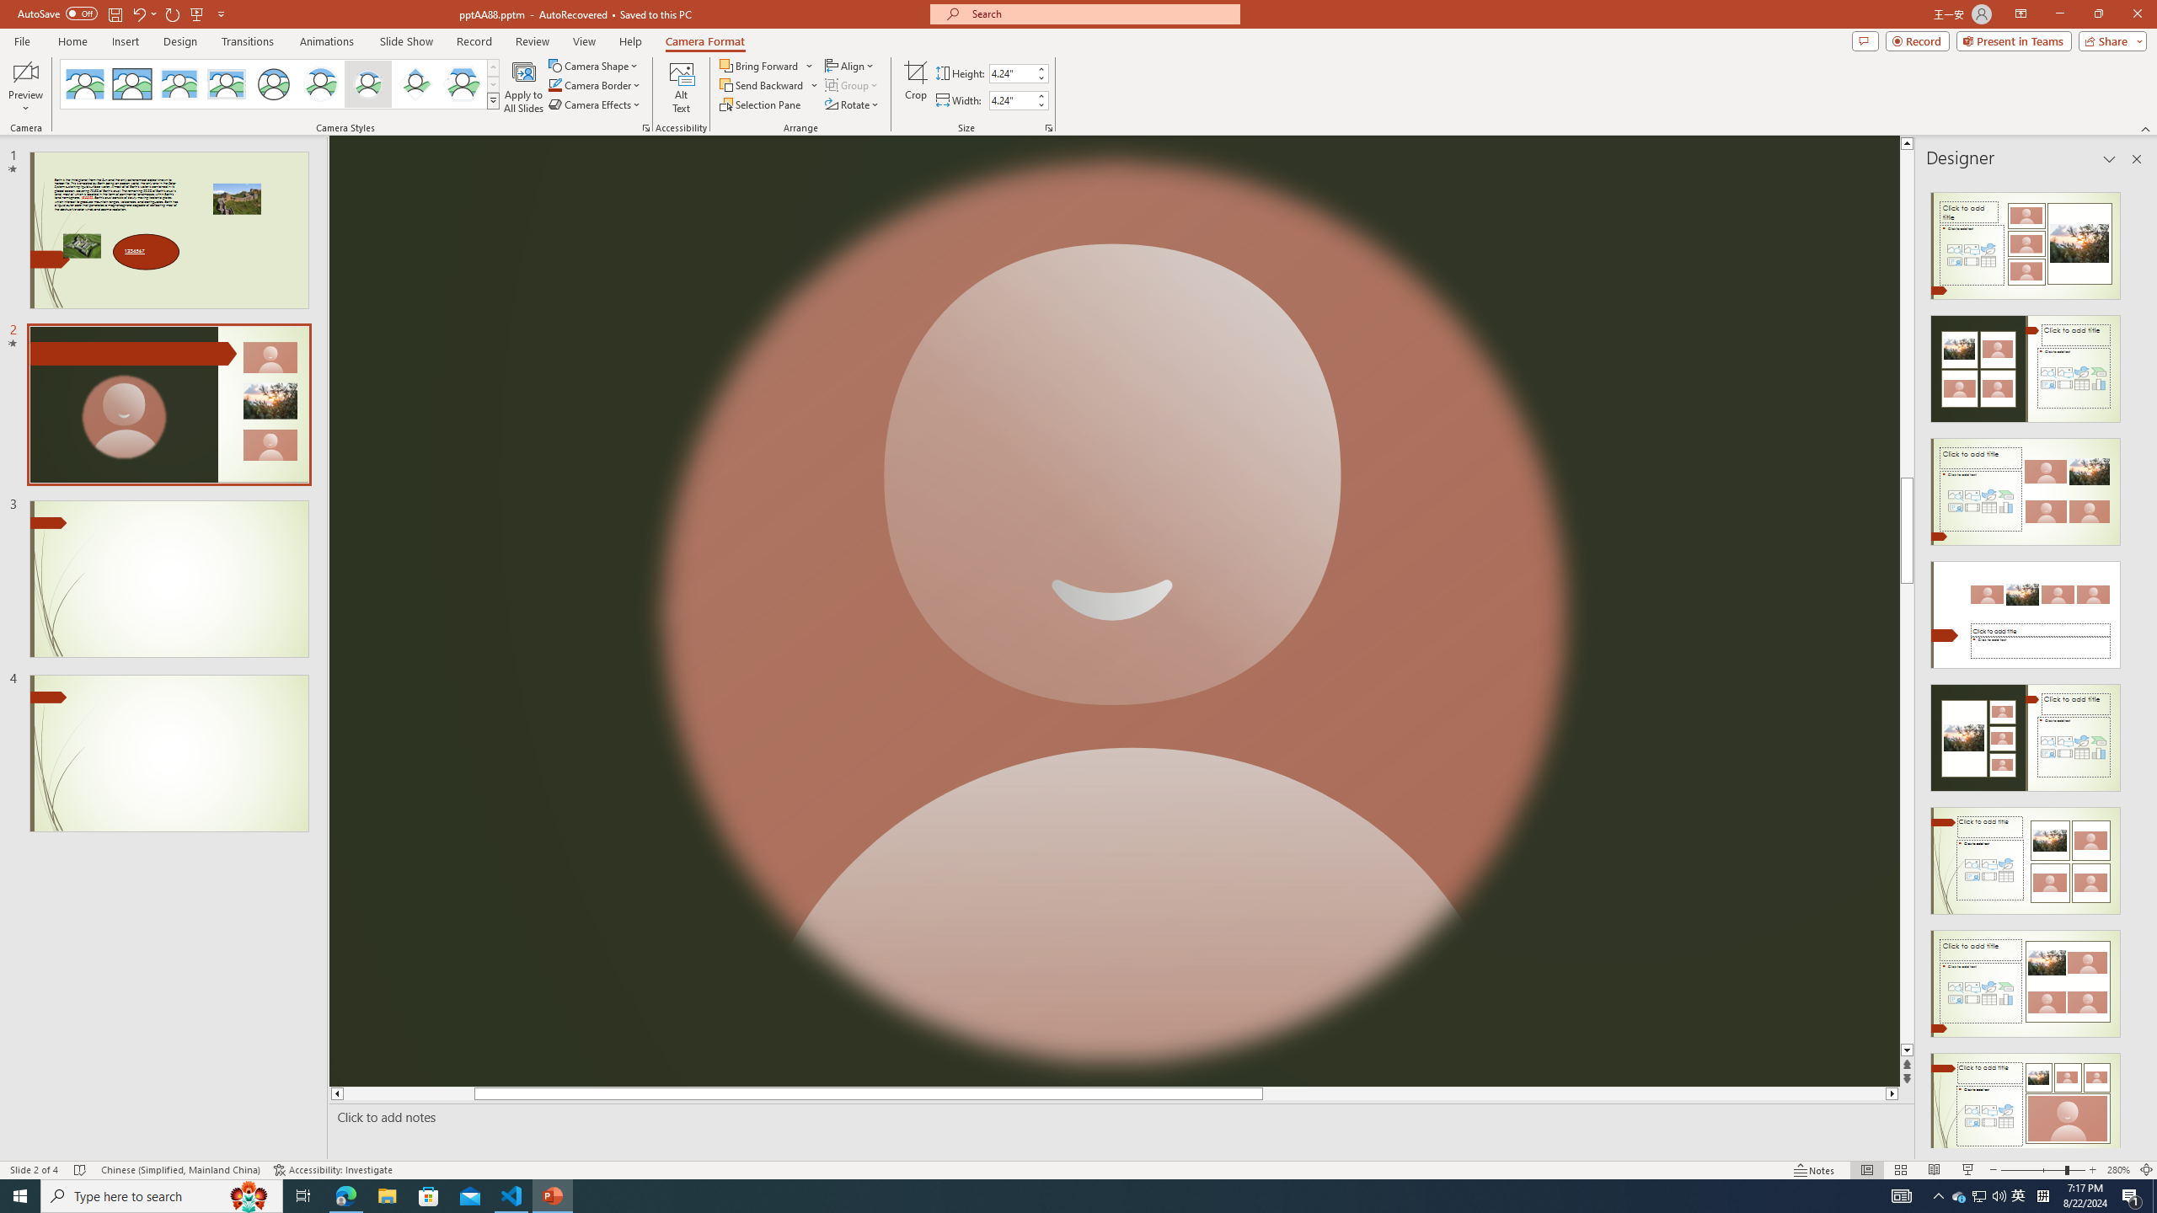 The height and width of the screenshot is (1213, 2157). What do you see at coordinates (2026, 1102) in the screenshot?
I see `Design Idea` at bounding box center [2026, 1102].